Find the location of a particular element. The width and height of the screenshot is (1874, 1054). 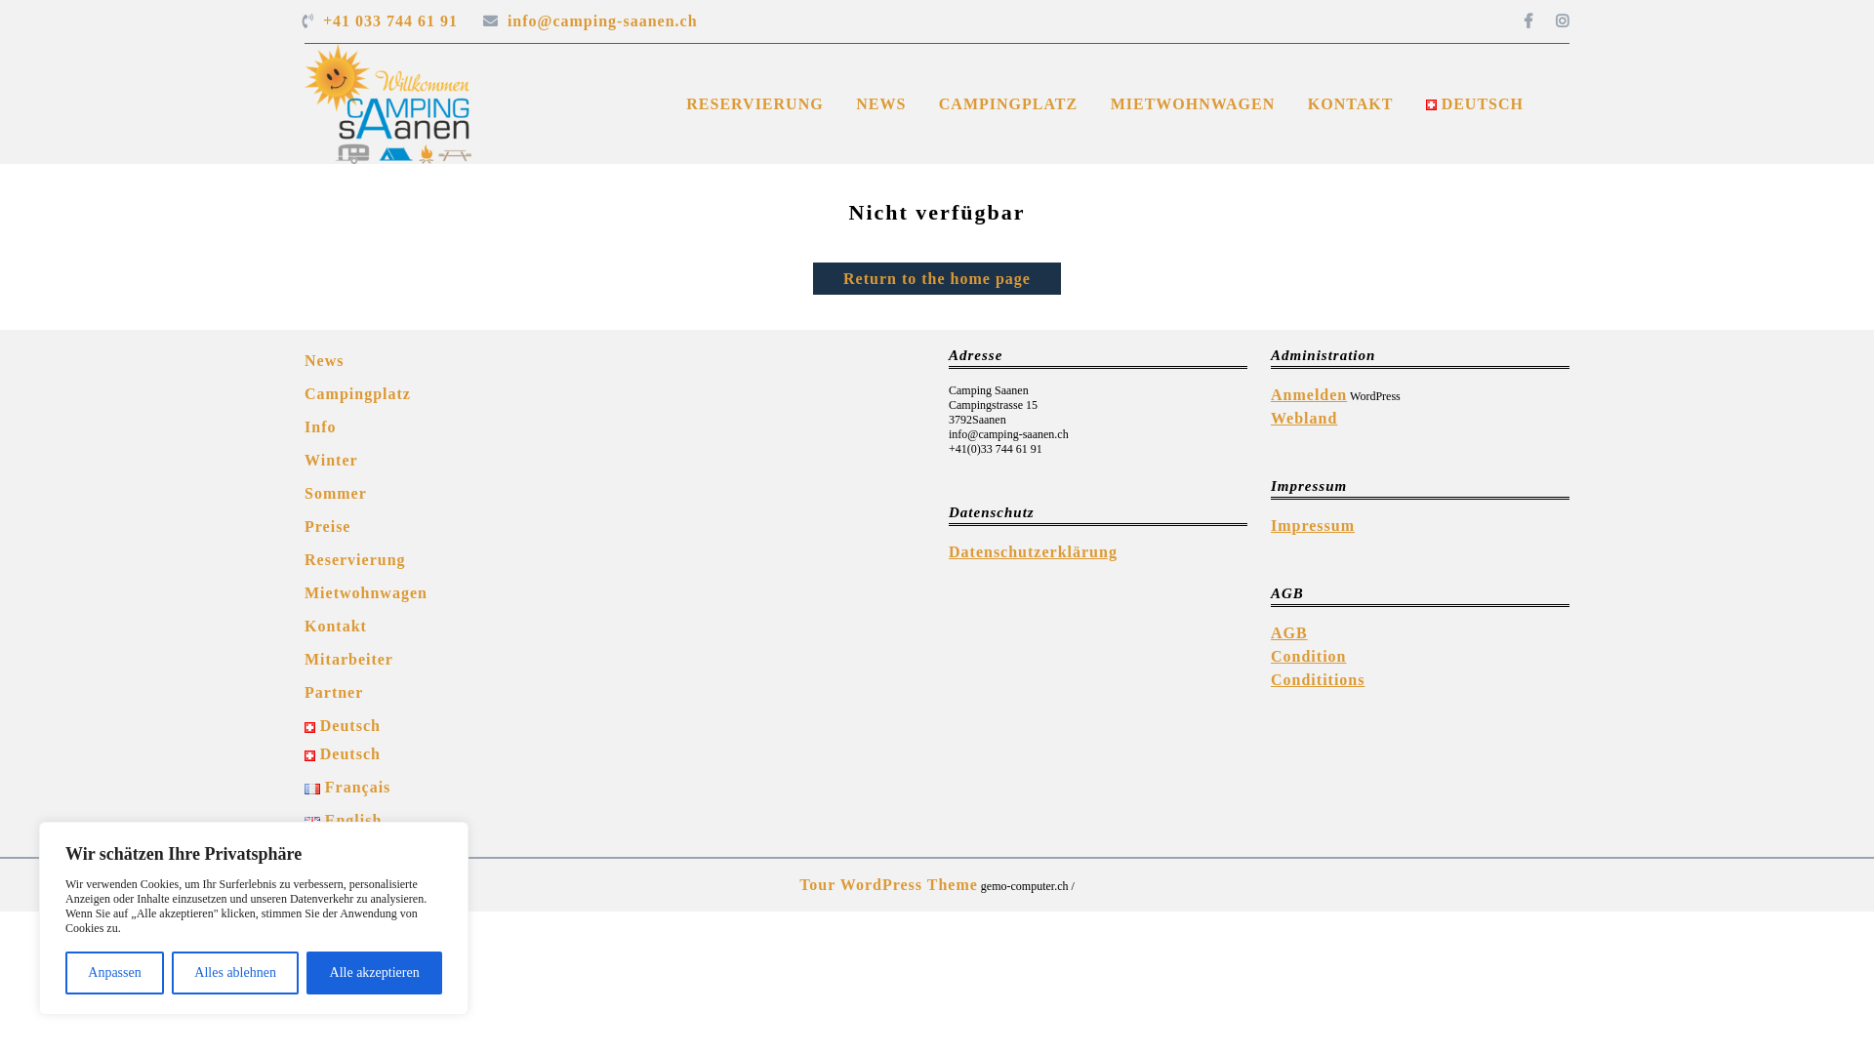

AGB is located at coordinates (1289, 632).